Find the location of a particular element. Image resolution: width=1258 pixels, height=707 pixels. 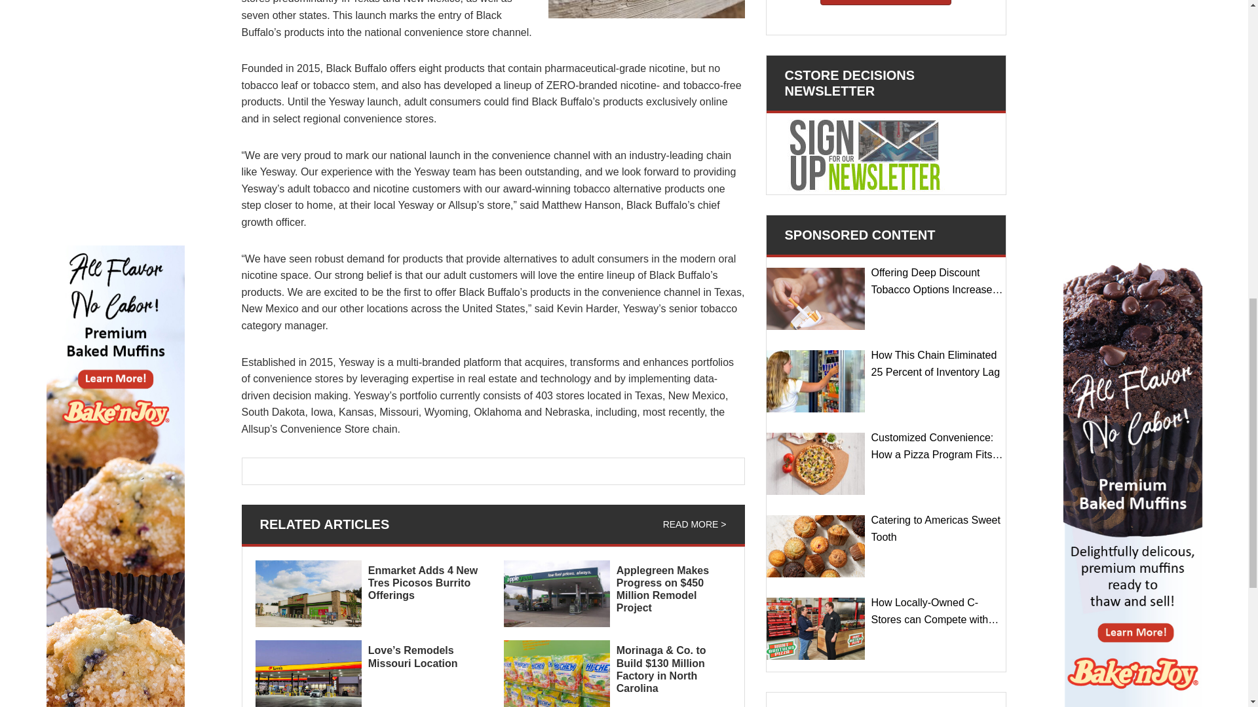

How This Chain Eliminated 25 Percent of Inventory Lag is located at coordinates (815, 381).